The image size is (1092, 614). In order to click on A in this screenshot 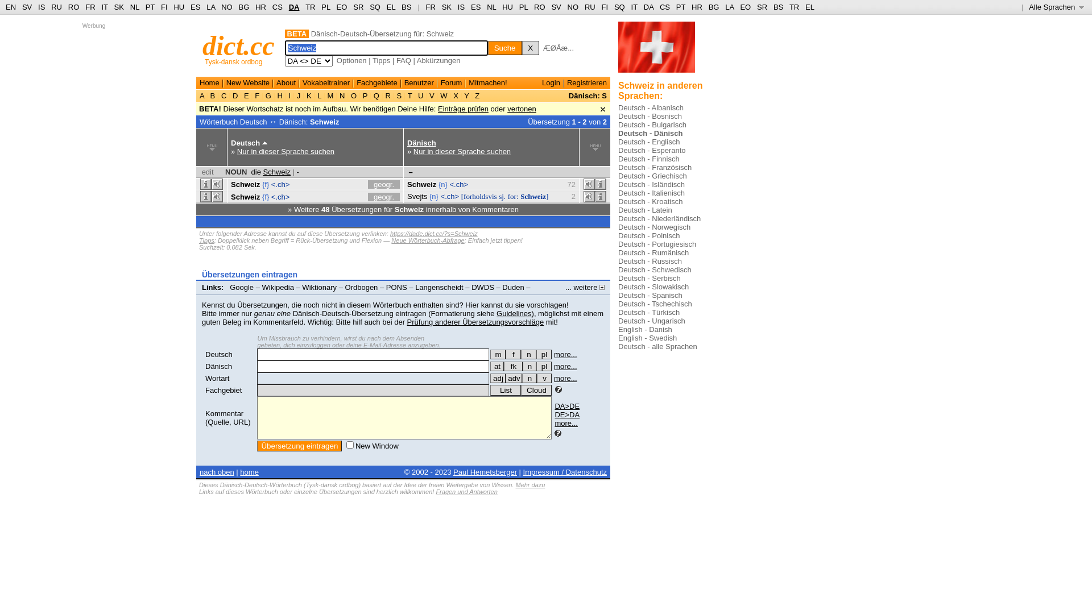, I will do `click(203, 96)`.